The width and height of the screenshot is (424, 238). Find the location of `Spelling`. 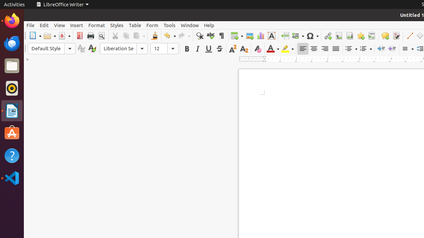

Spelling is located at coordinates (211, 36).